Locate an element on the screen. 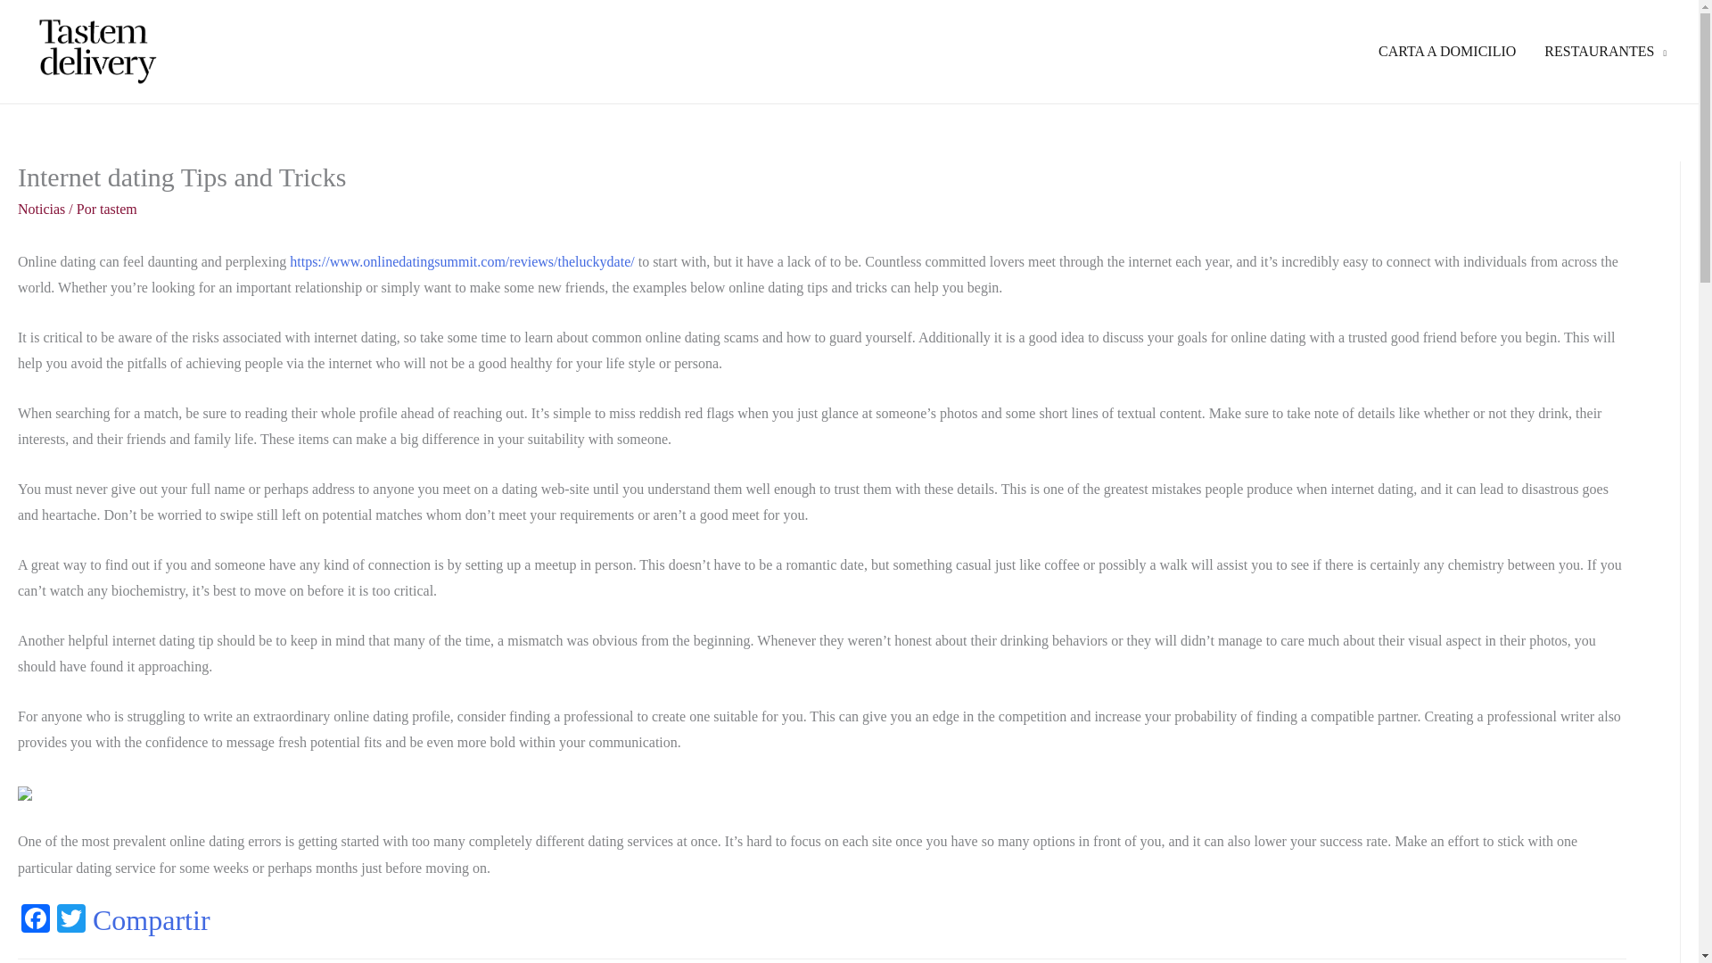  tastem is located at coordinates (118, 209).